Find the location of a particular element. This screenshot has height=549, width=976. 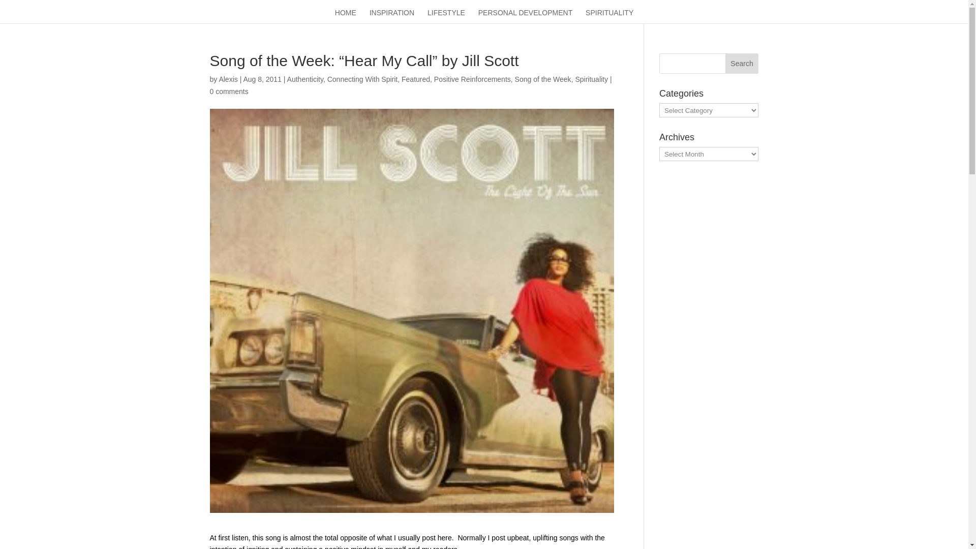

Posts by Alexis is located at coordinates (228, 79).